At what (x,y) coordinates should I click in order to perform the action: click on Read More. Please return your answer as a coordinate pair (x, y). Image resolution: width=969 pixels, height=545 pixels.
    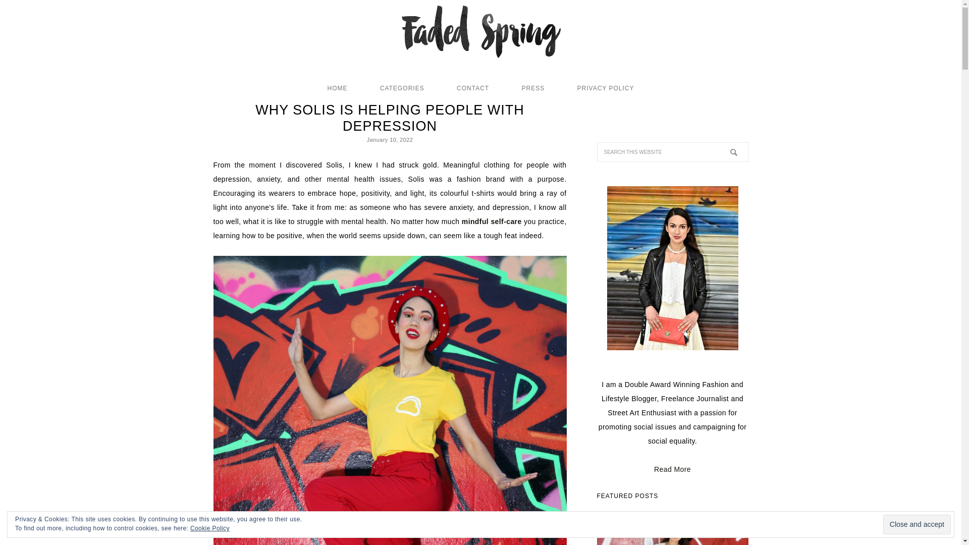
    Looking at the image, I should click on (672, 469).